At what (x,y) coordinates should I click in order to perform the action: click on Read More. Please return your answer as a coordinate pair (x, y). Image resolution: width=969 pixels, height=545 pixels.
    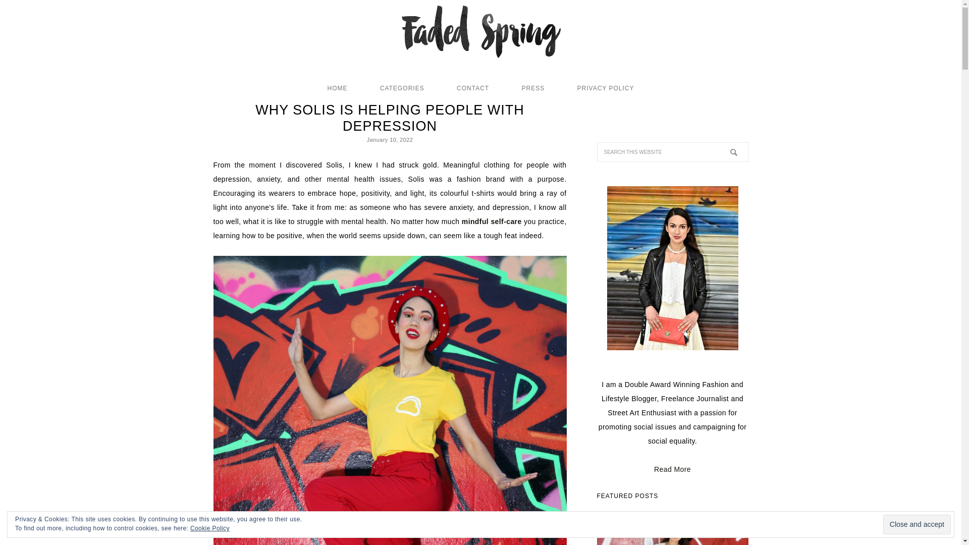
    Looking at the image, I should click on (672, 469).